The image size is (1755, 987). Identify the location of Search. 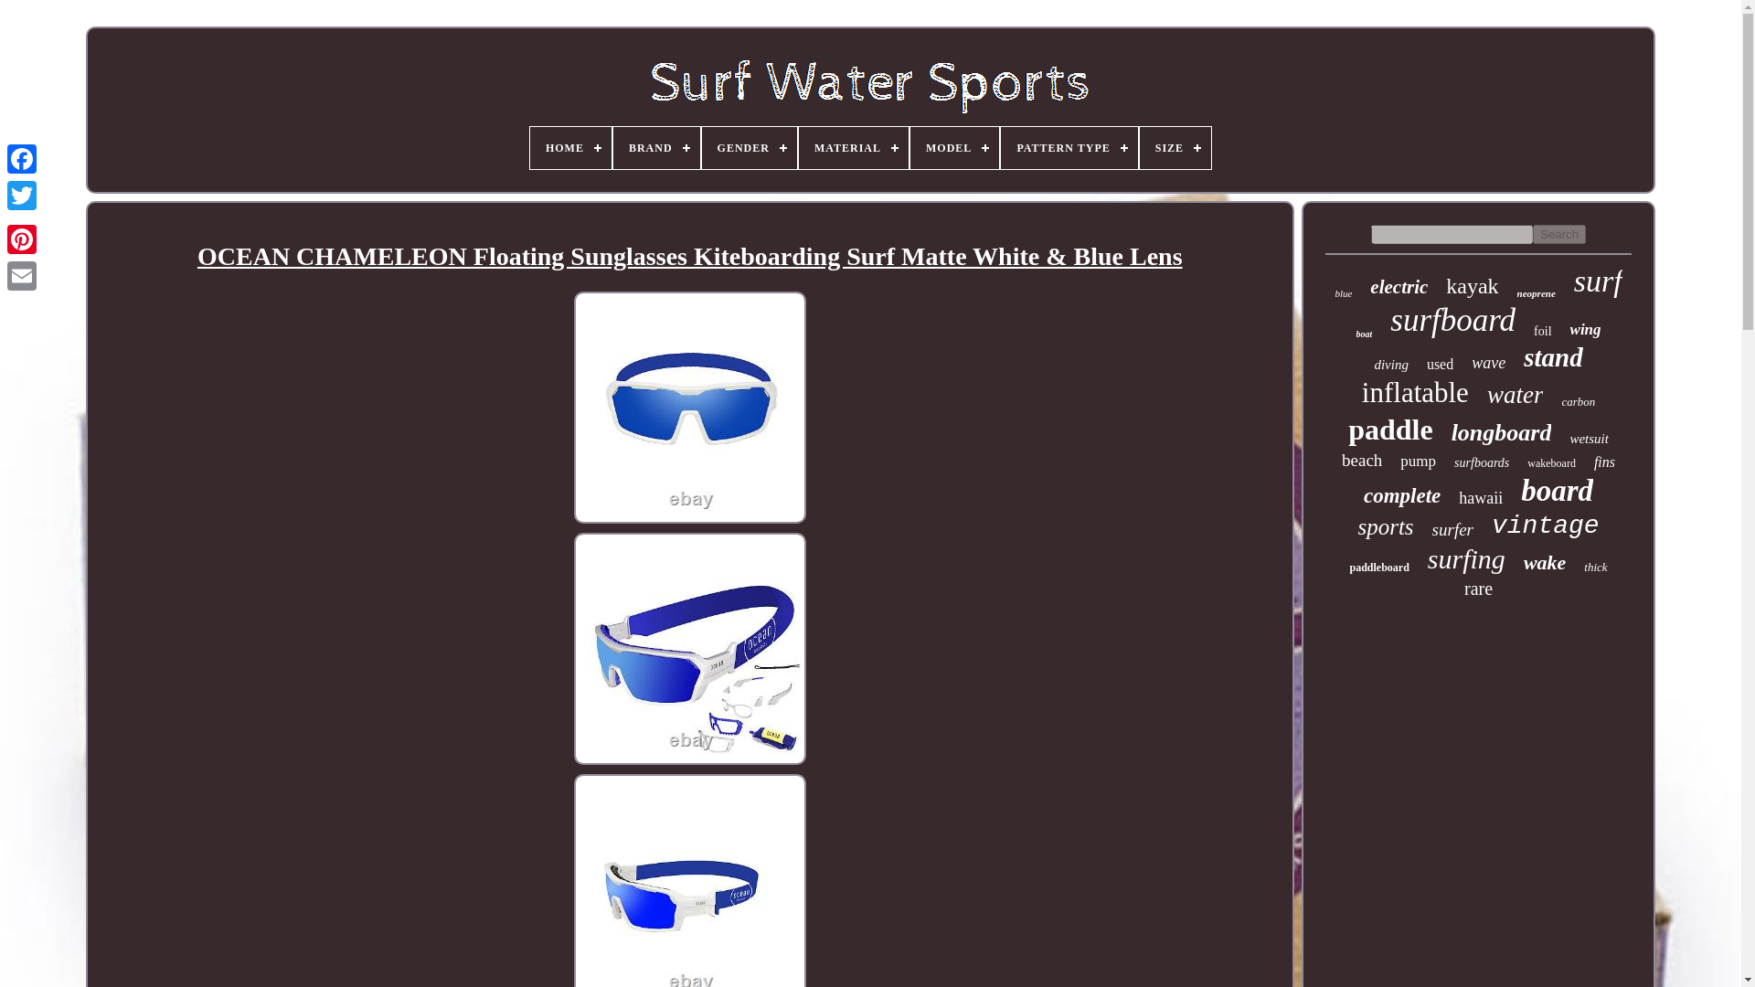
(1559, 234).